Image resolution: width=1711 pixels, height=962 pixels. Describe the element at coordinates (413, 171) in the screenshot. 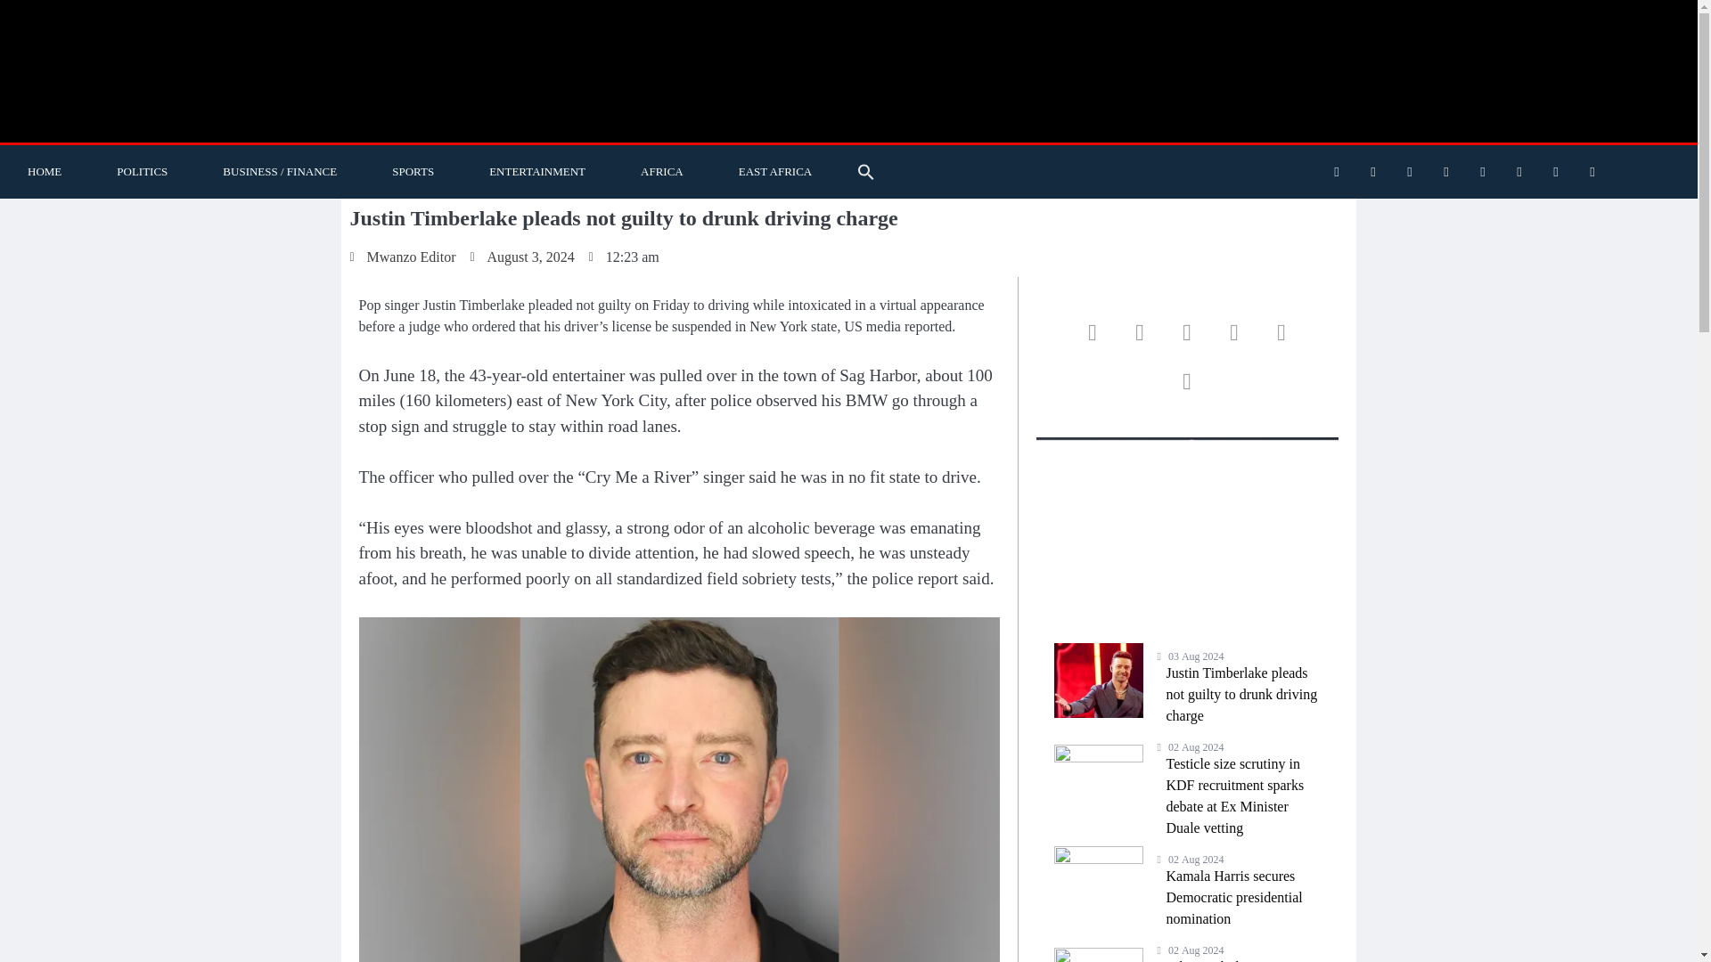

I see `SPORTS` at that location.